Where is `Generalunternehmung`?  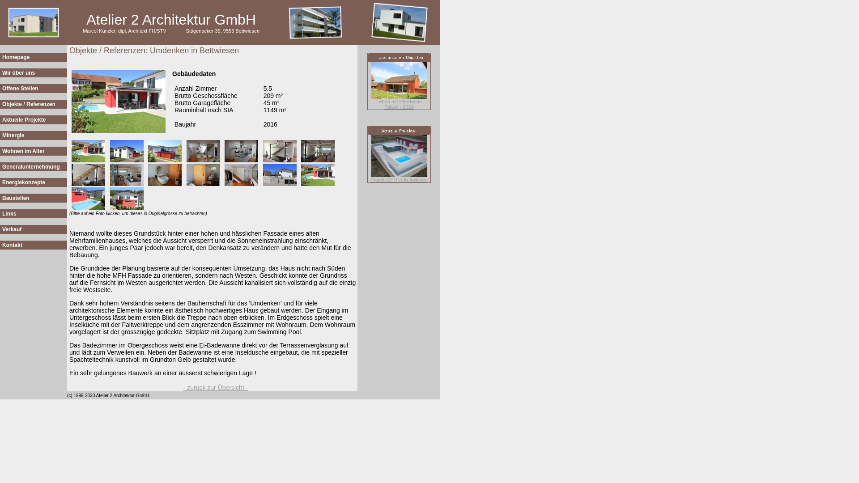
Generalunternehmung is located at coordinates (31, 167).